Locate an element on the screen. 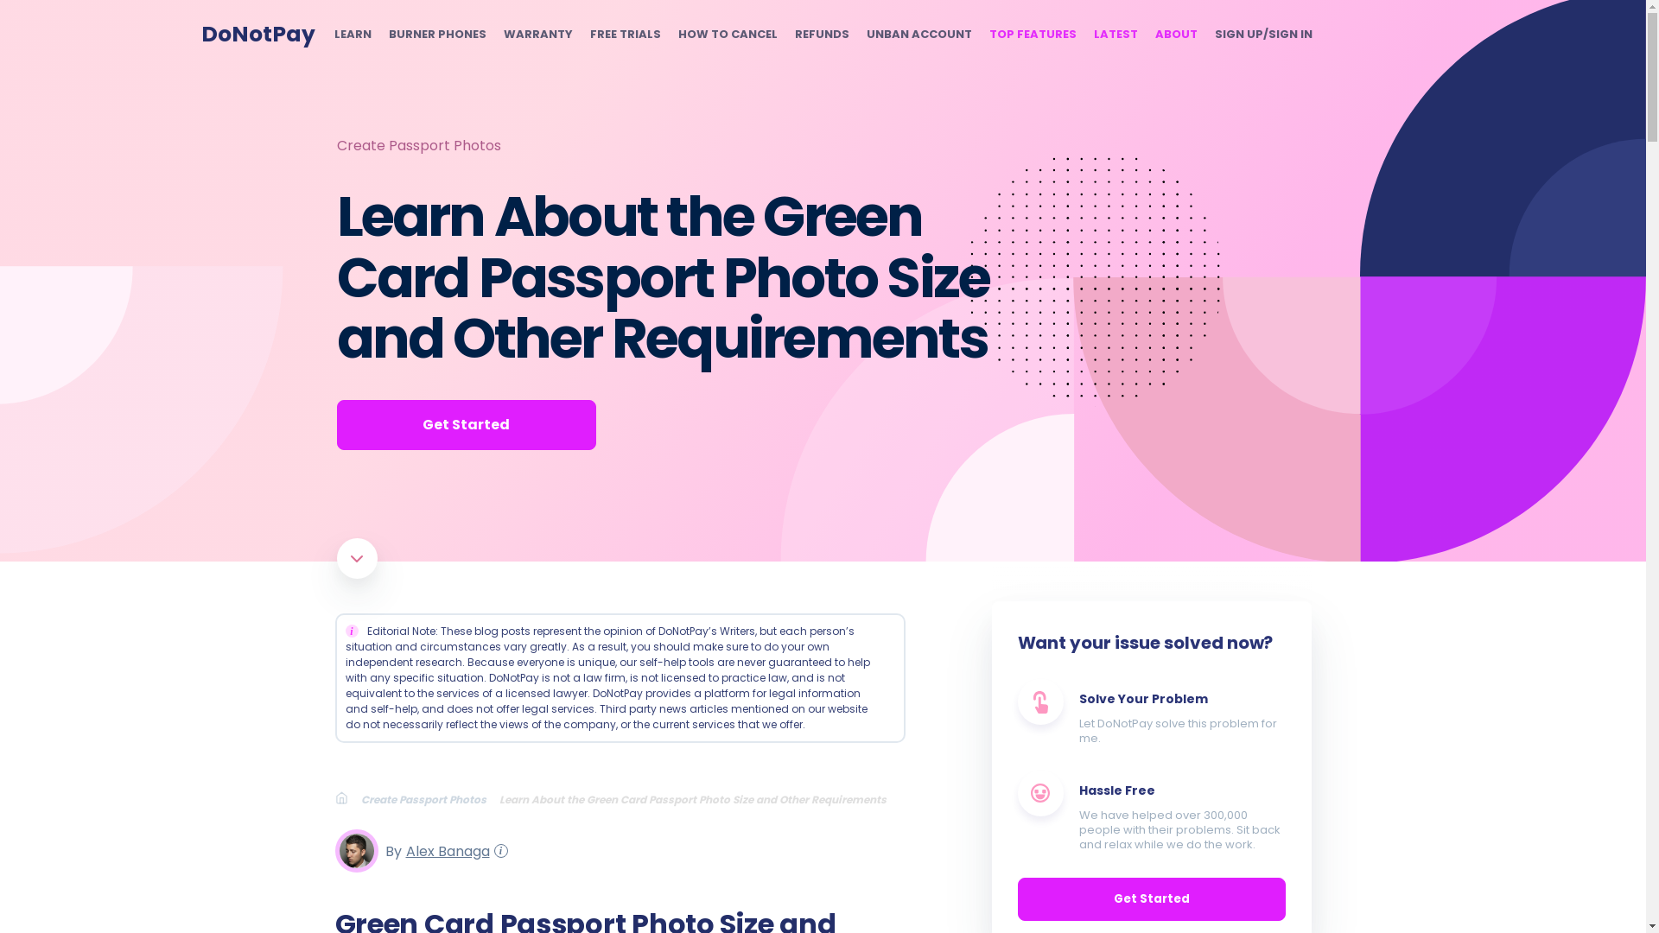 The height and width of the screenshot is (933, 1659). Get Started is located at coordinates (466, 425).